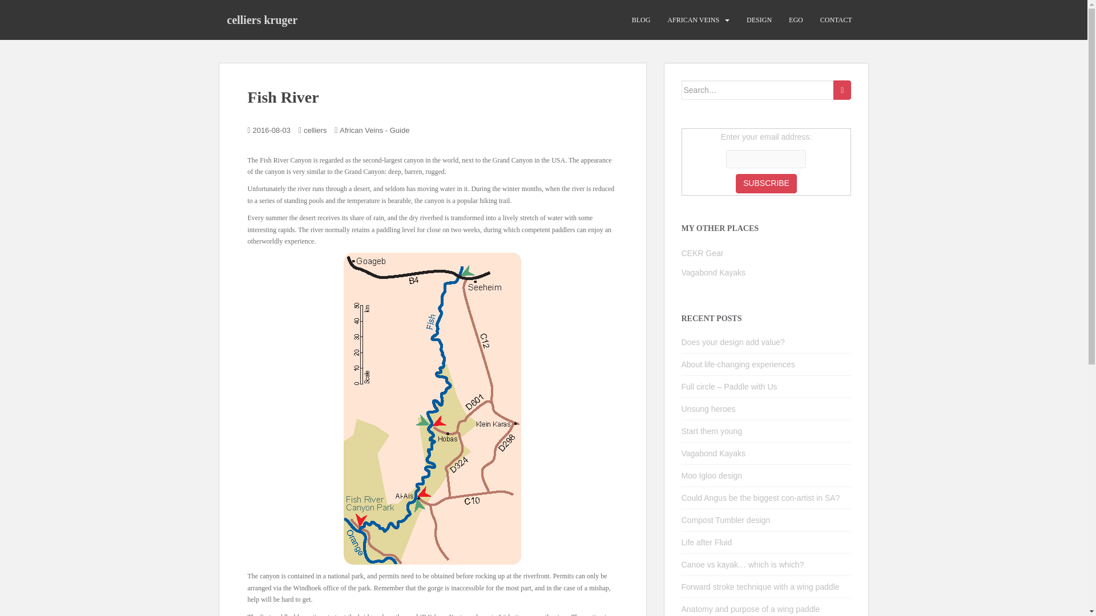 The image size is (1096, 616). What do you see at coordinates (759, 20) in the screenshot?
I see `DESIGN` at bounding box center [759, 20].